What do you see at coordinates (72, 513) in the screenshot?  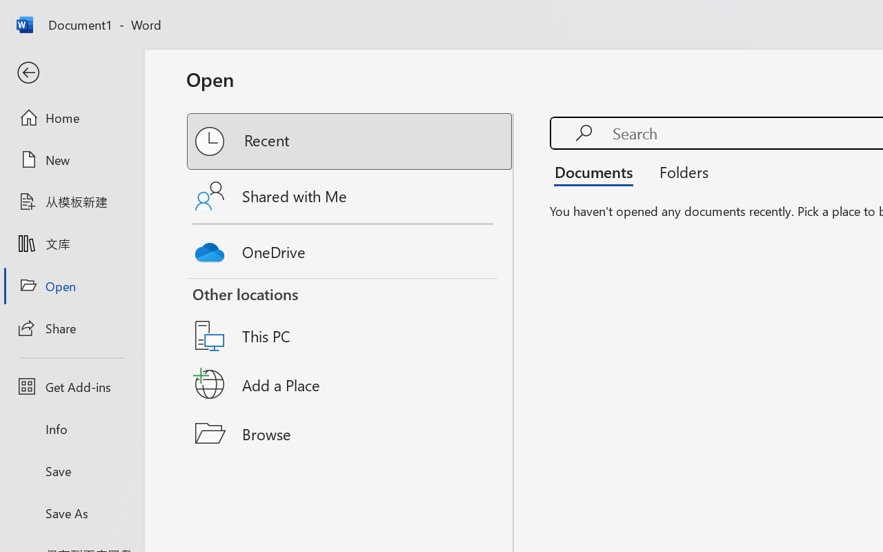 I see `Save As` at bounding box center [72, 513].